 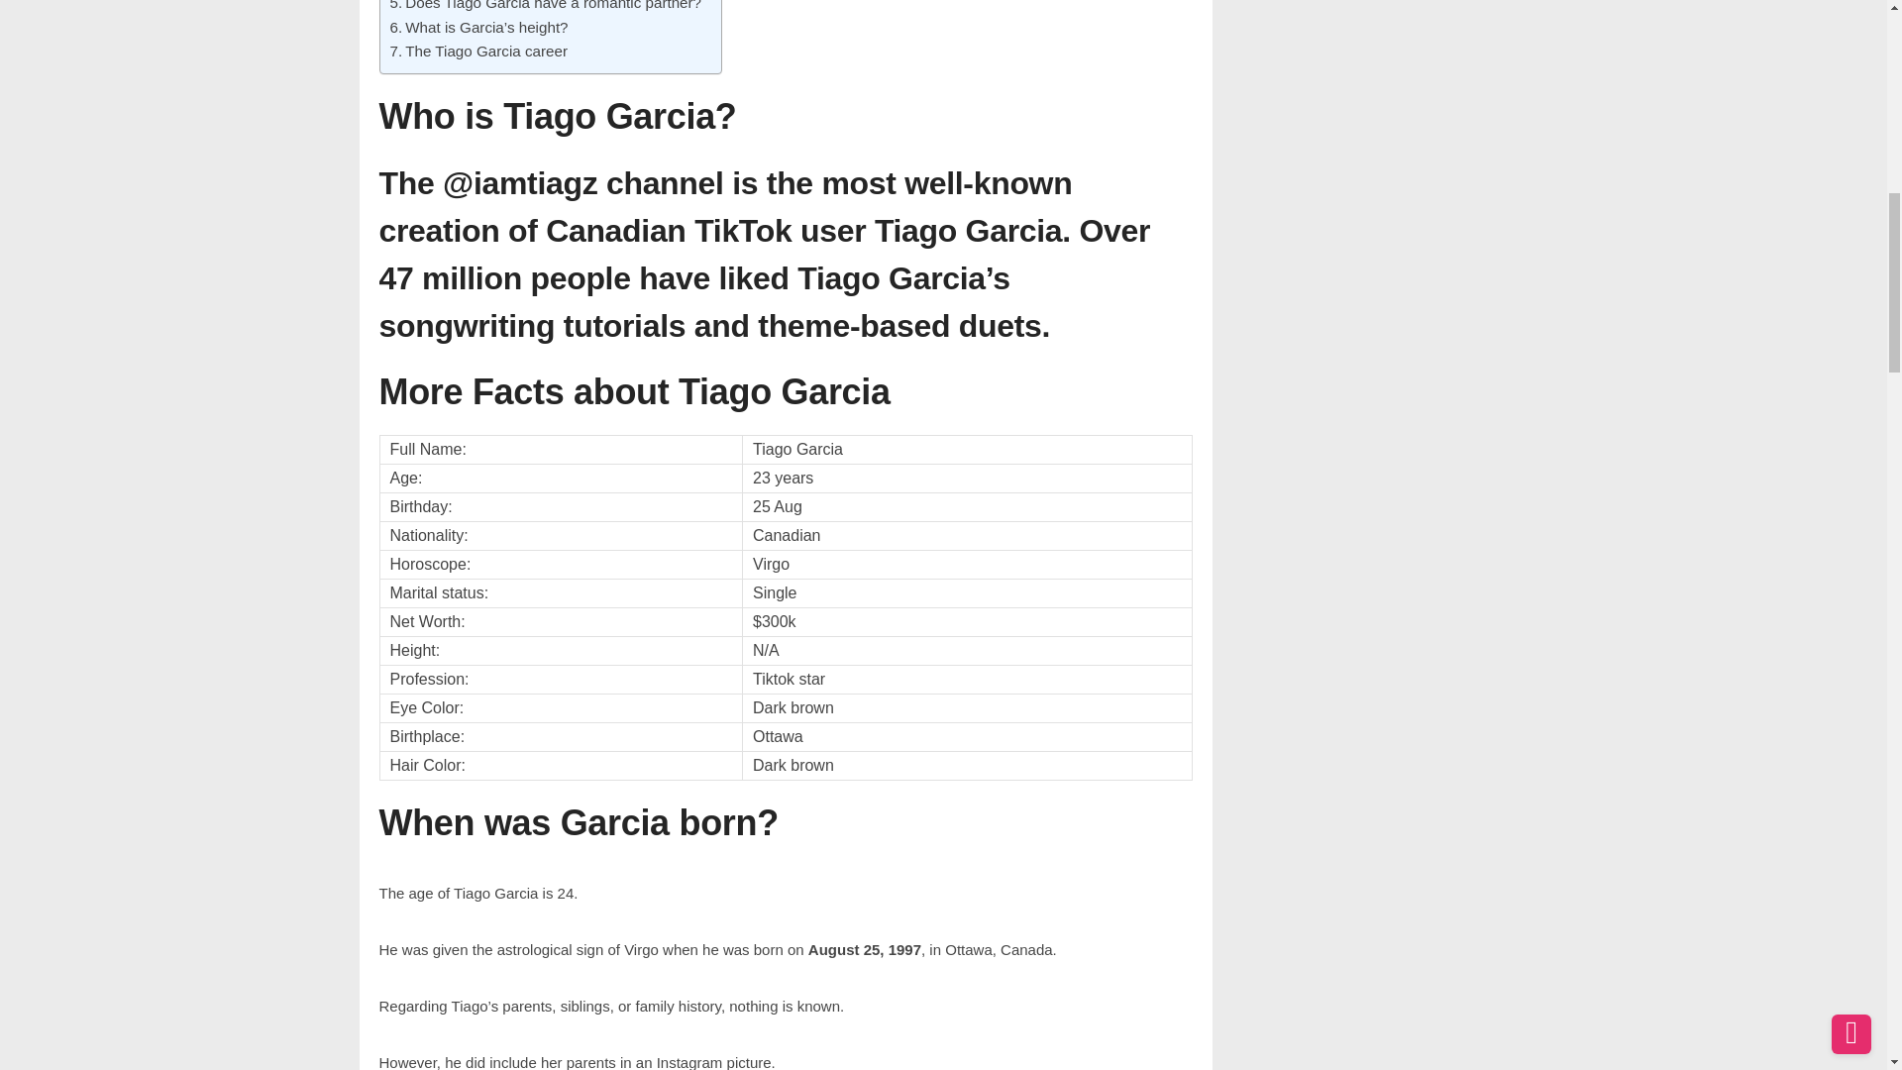 I want to click on The Tiago Garcia career, so click(x=477, y=51).